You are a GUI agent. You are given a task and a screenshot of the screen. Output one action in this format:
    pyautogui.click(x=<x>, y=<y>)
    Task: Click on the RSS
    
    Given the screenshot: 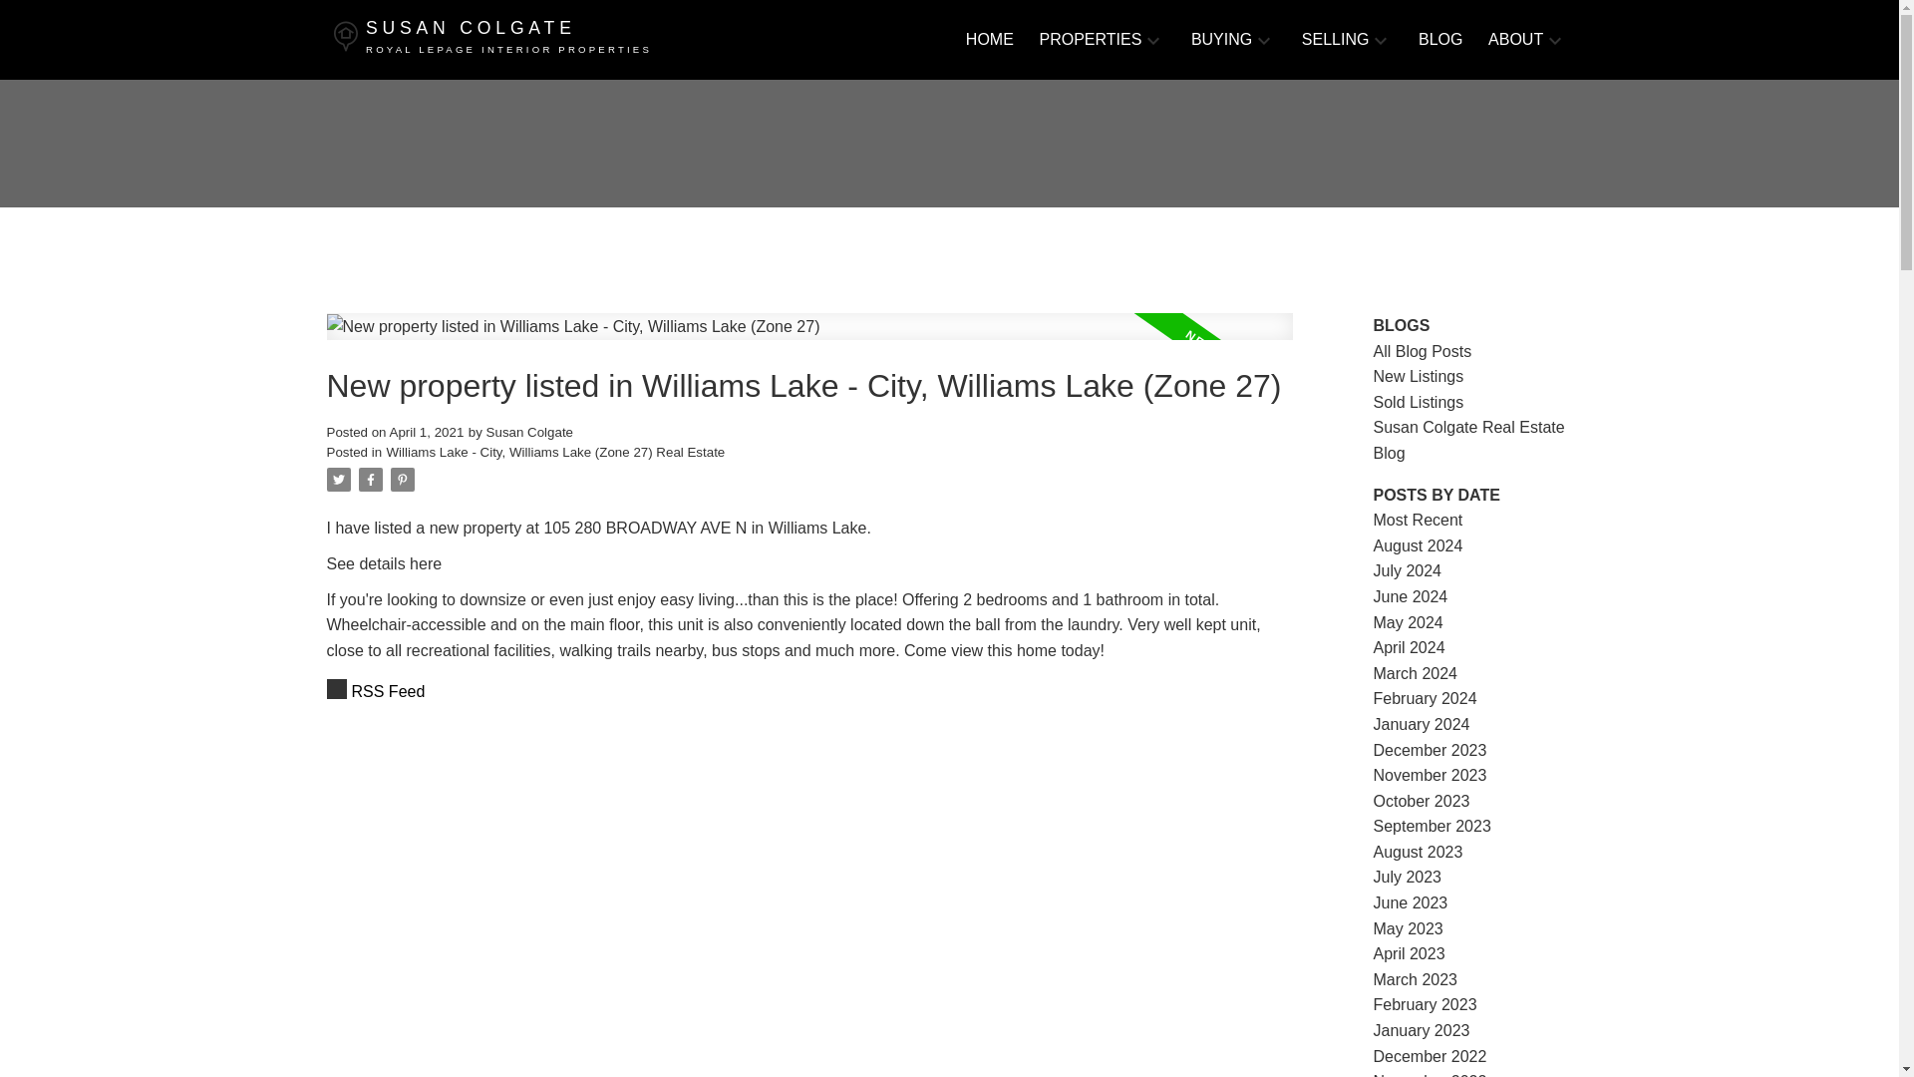 What is the action you would take?
    pyautogui.click(x=492, y=40)
    